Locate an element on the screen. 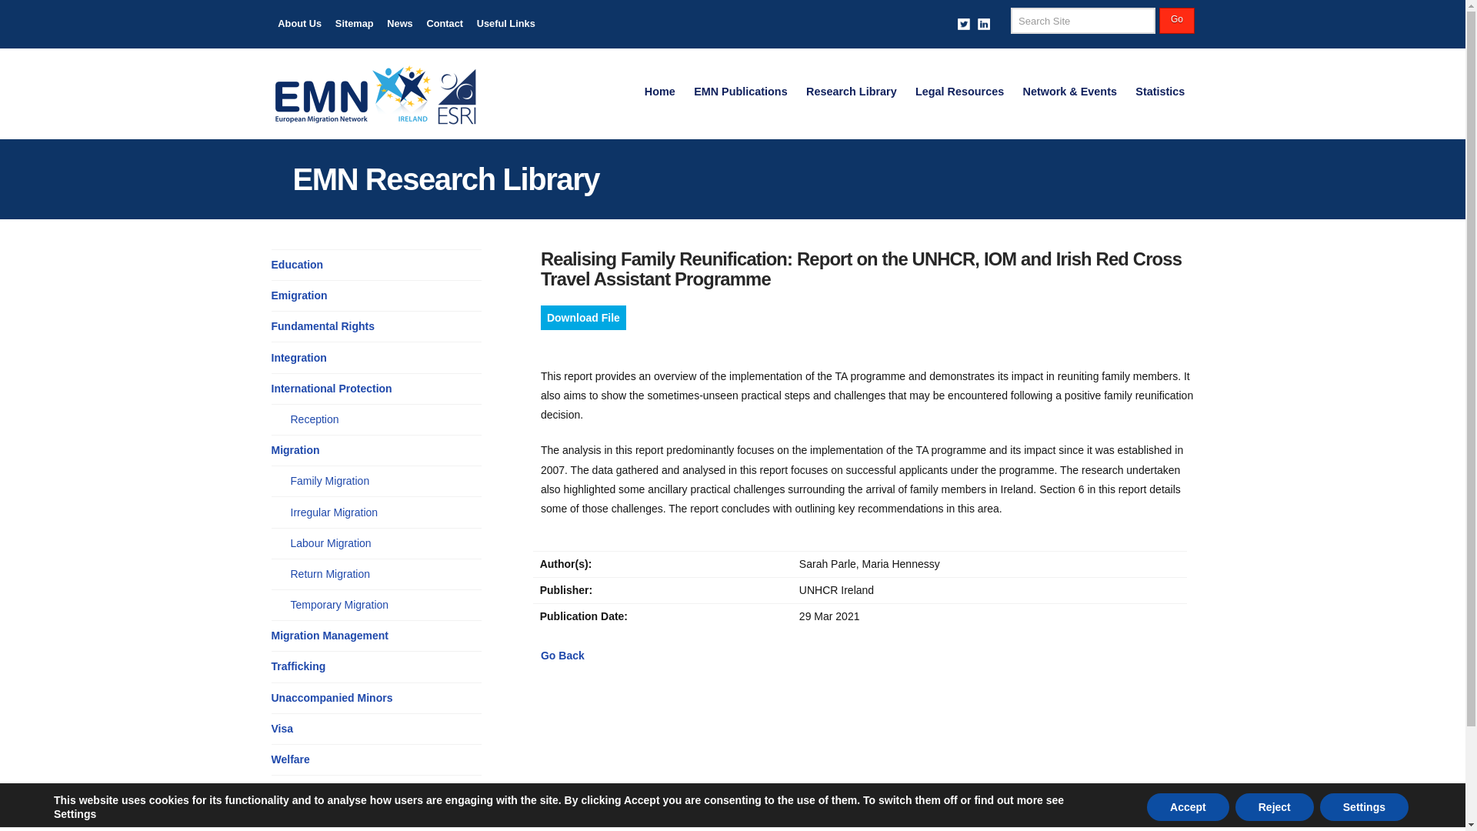 This screenshot has height=831, width=1477. Temporary Migration is located at coordinates (340, 605).